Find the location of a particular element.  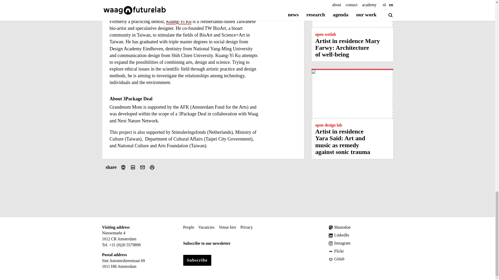

Instagram is located at coordinates (361, 243).